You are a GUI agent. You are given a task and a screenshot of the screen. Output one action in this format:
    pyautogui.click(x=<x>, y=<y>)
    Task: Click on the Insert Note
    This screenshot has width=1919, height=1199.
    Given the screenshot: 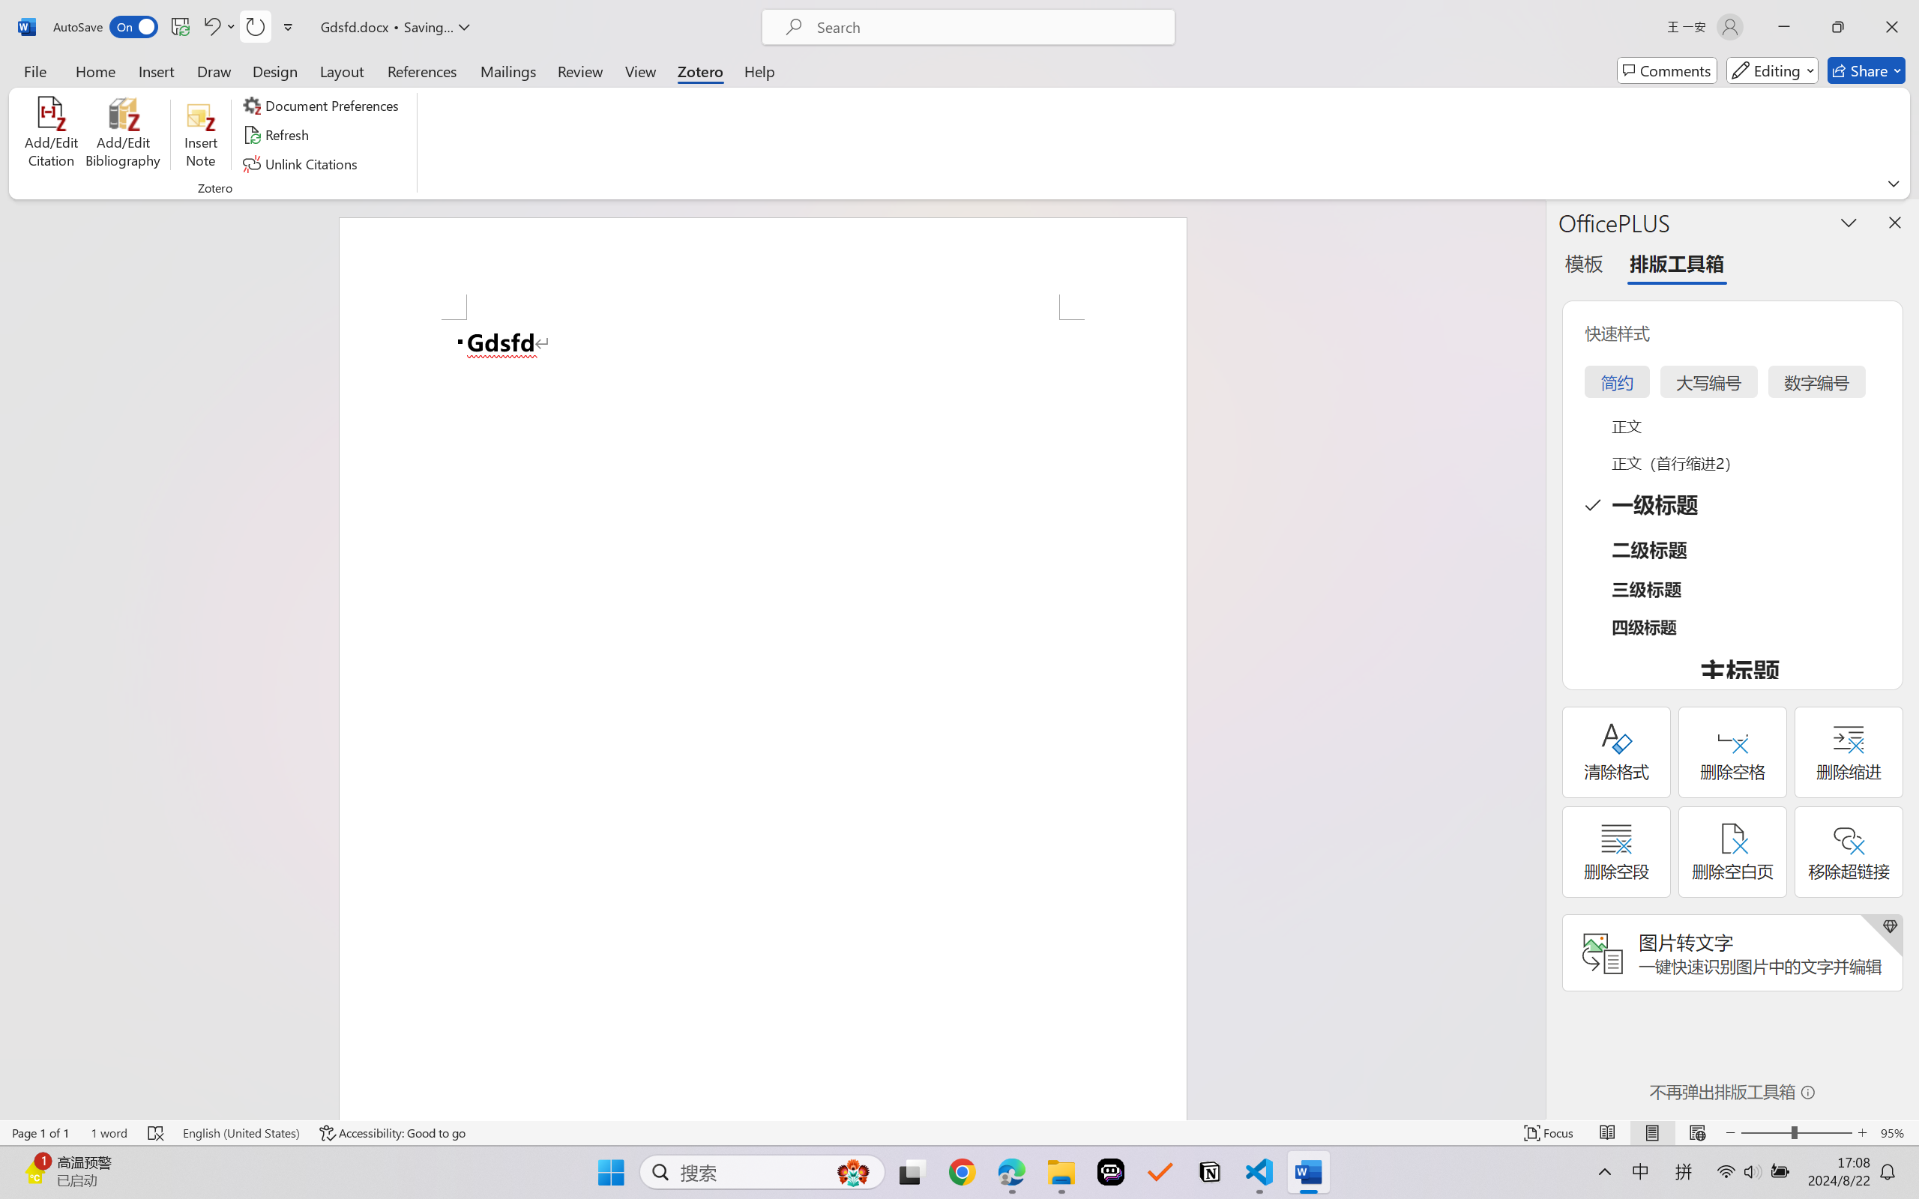 What is the action you would take?
    pyautogui.click(x=201, y=135)
    